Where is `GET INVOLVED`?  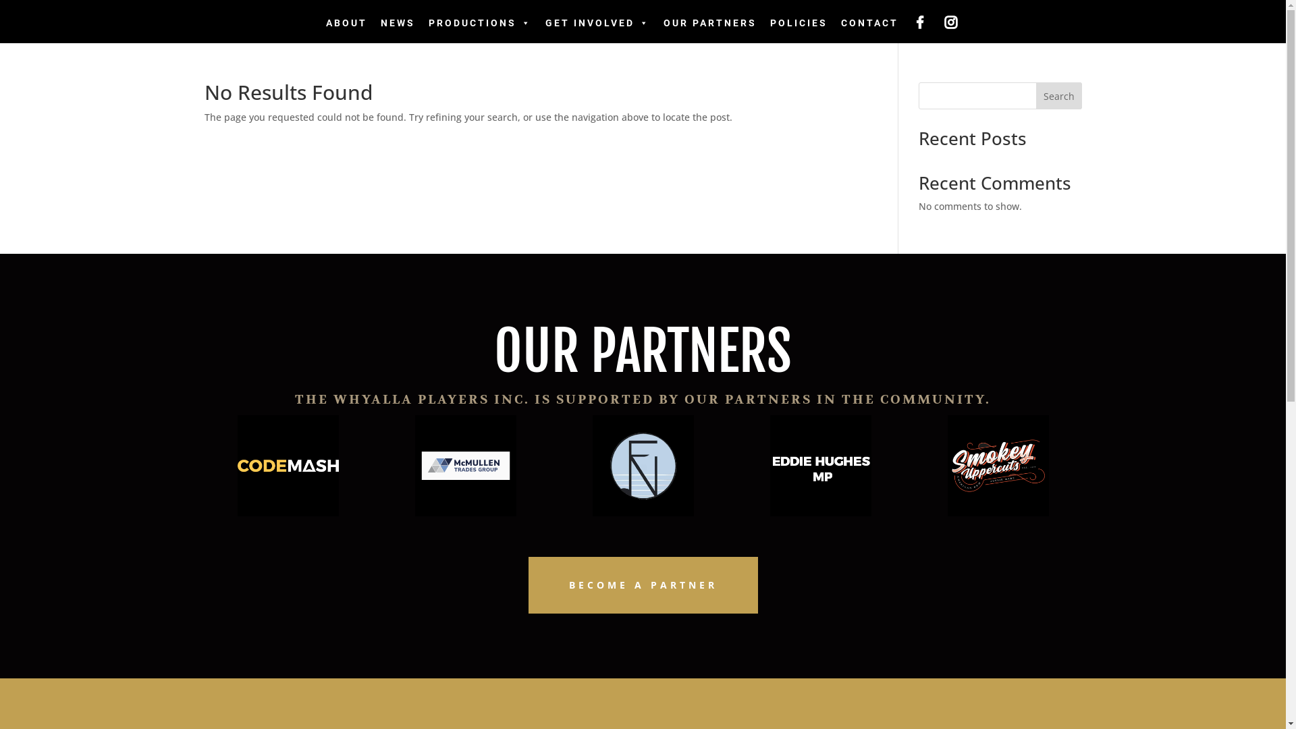
GET INVOLVED is located at coordinates (597, 23).